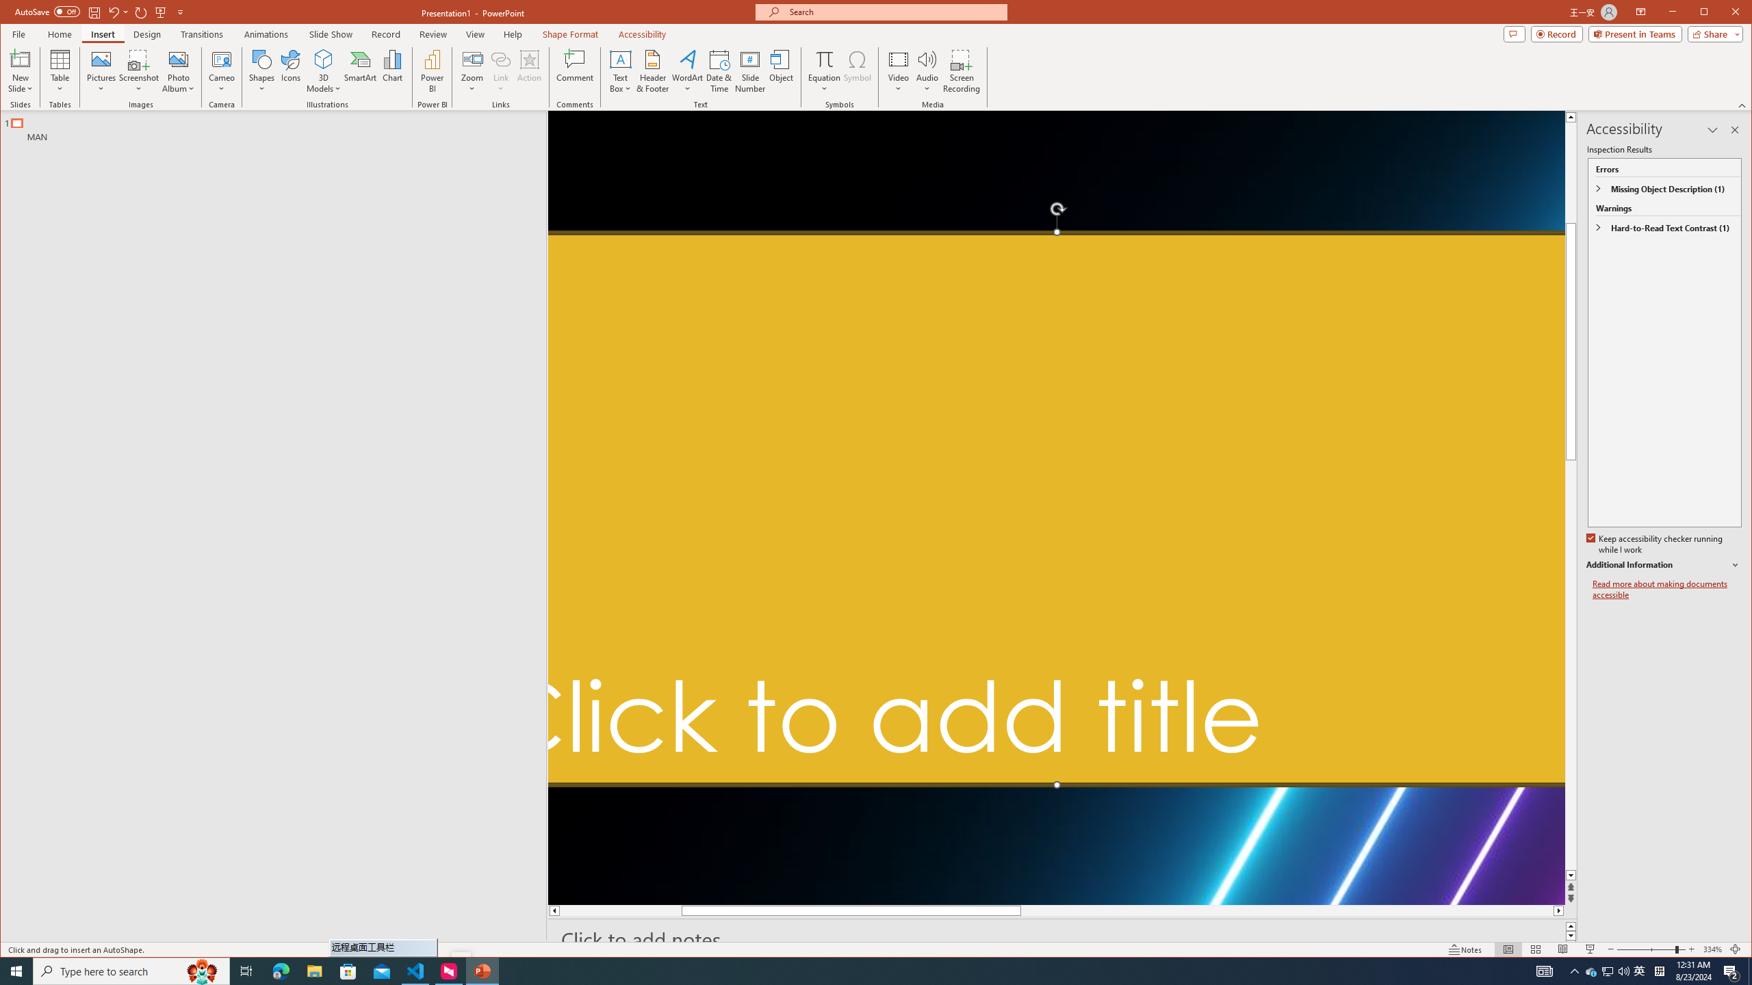 The width and height of the screenshot is (1752, 985). What do you see at coordinates (391, 71) in the screenshot?
I see `Chart...` at bounding box center [391, 71].